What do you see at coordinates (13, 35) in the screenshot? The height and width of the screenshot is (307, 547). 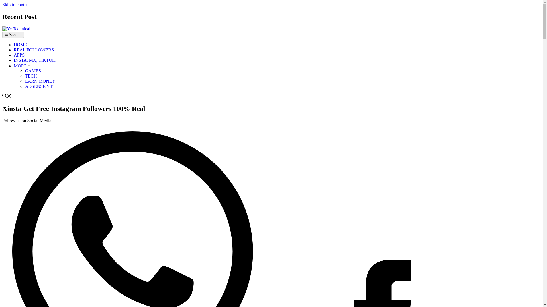 I see `Menu` at bounding box center [13, 35].